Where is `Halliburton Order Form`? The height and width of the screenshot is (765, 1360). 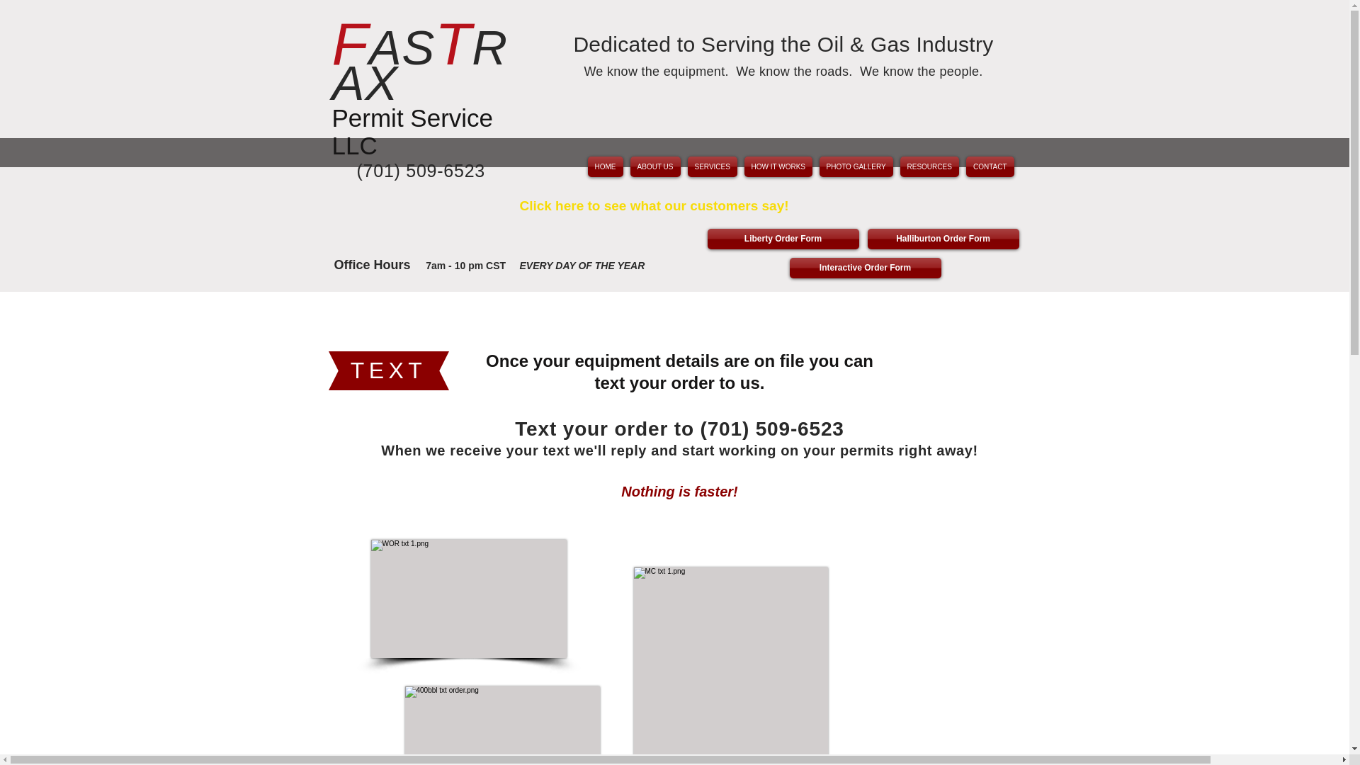
Halliburton Order Form is located at coordinates (943, 239).